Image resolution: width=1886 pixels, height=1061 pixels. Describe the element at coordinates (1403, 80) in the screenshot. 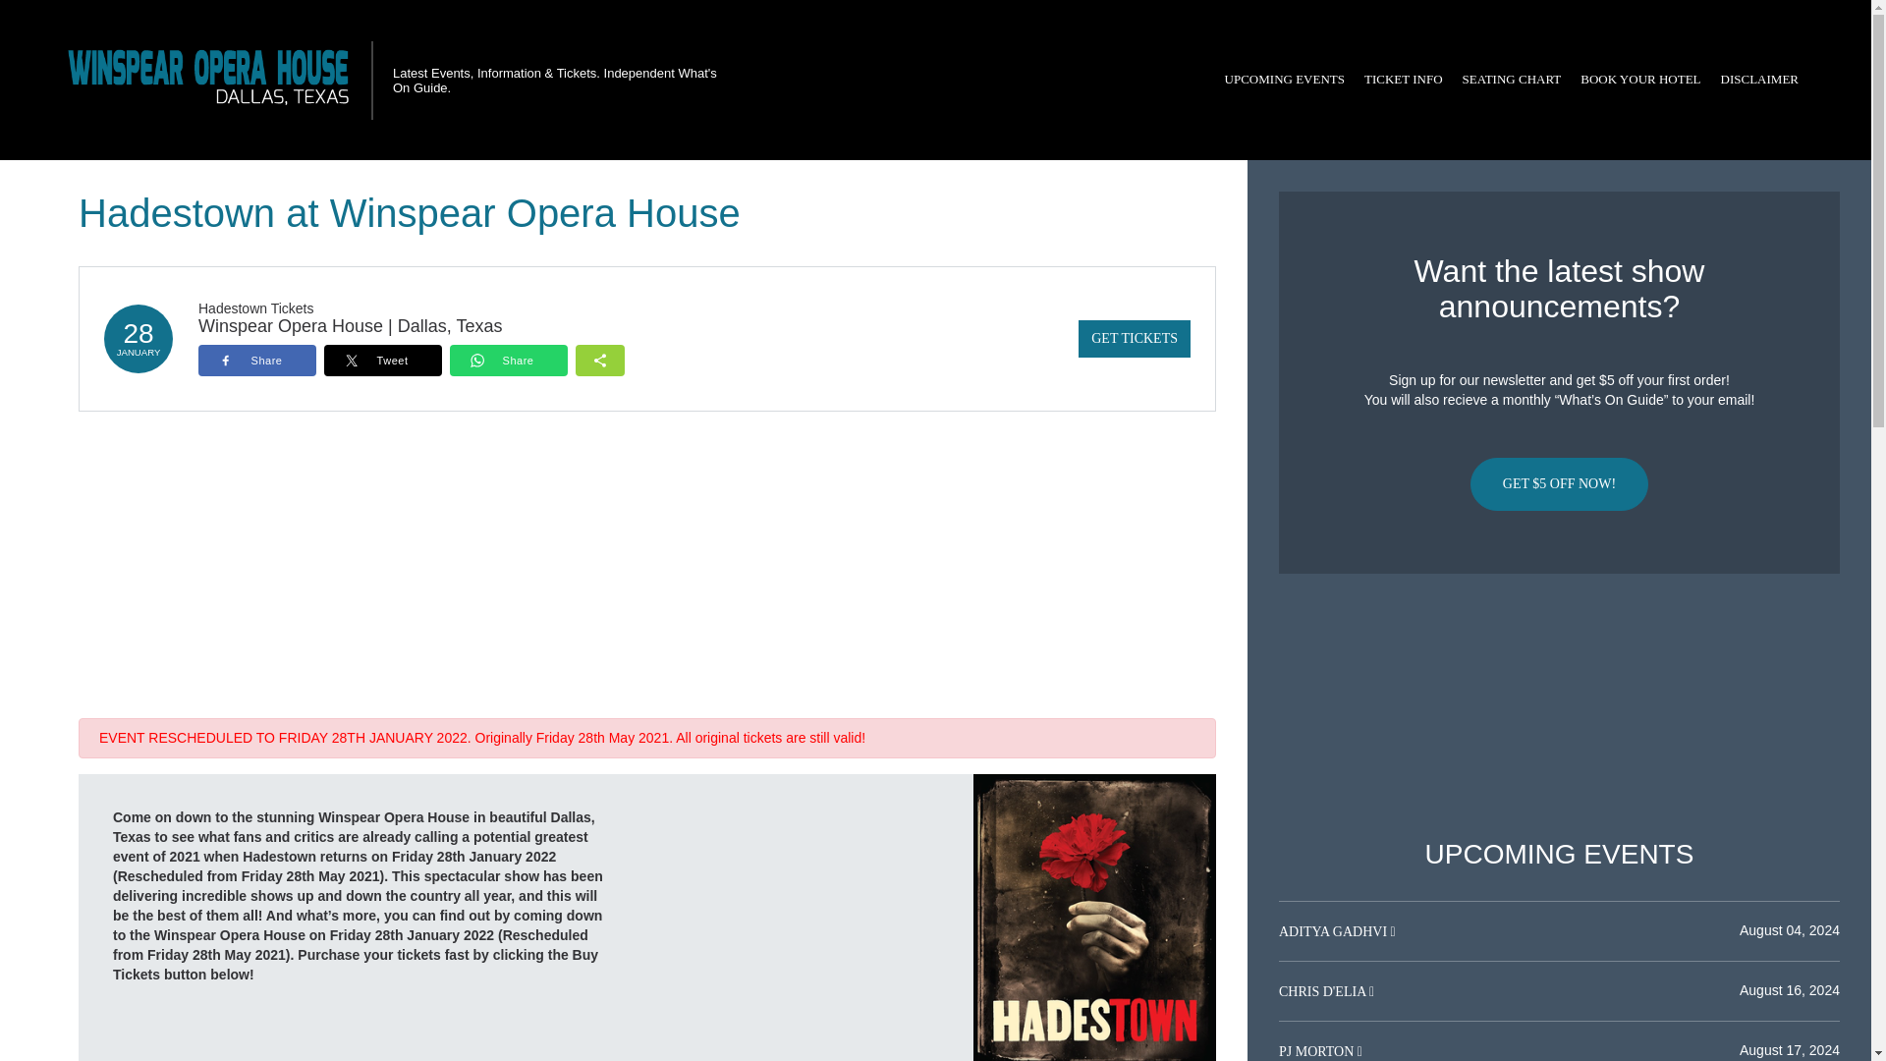

I see `TICKET INFO` at that location.